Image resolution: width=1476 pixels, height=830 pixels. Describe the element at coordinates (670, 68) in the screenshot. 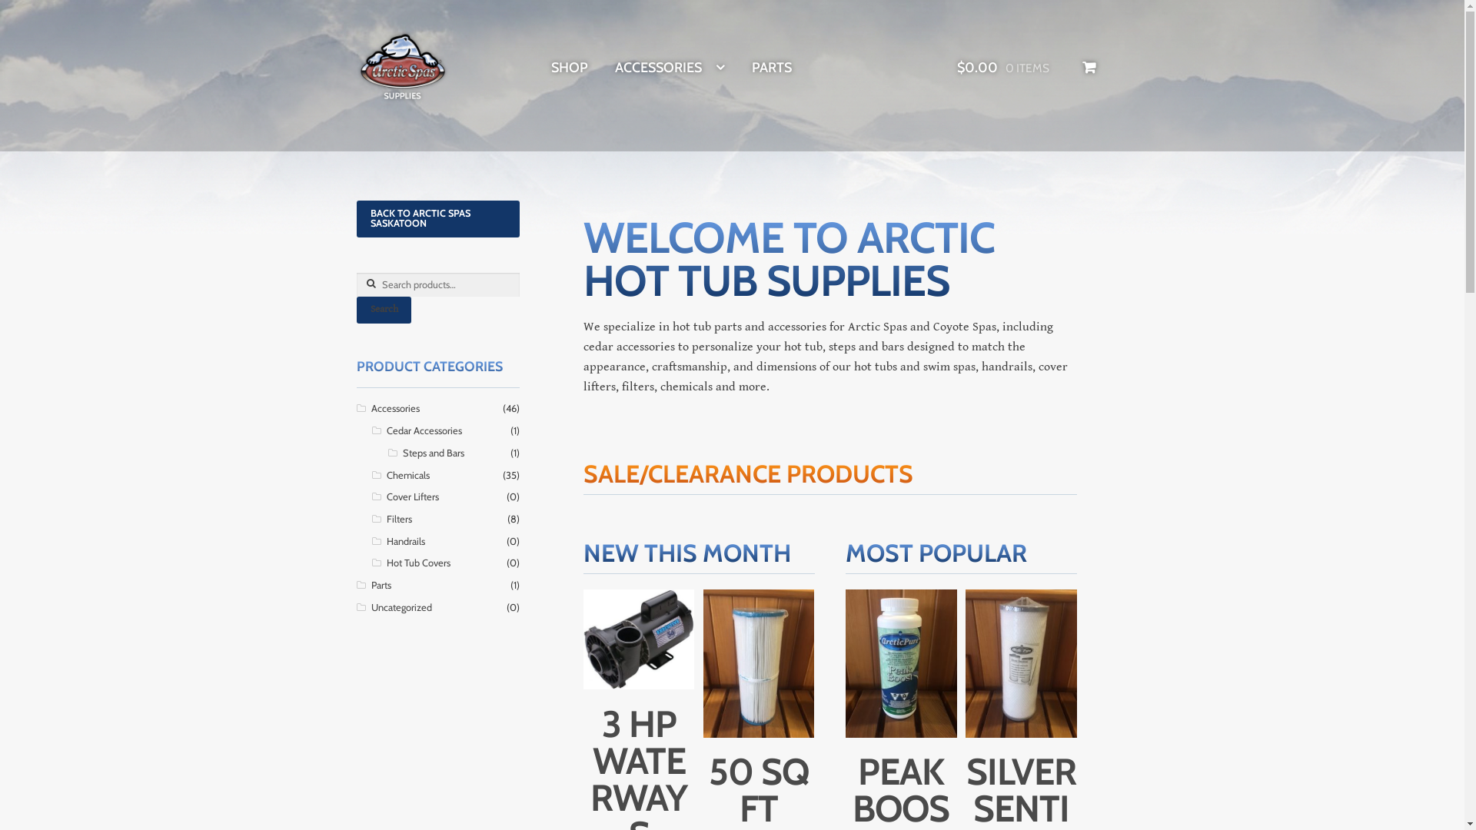

I see `ACCESSORIES` at that location.